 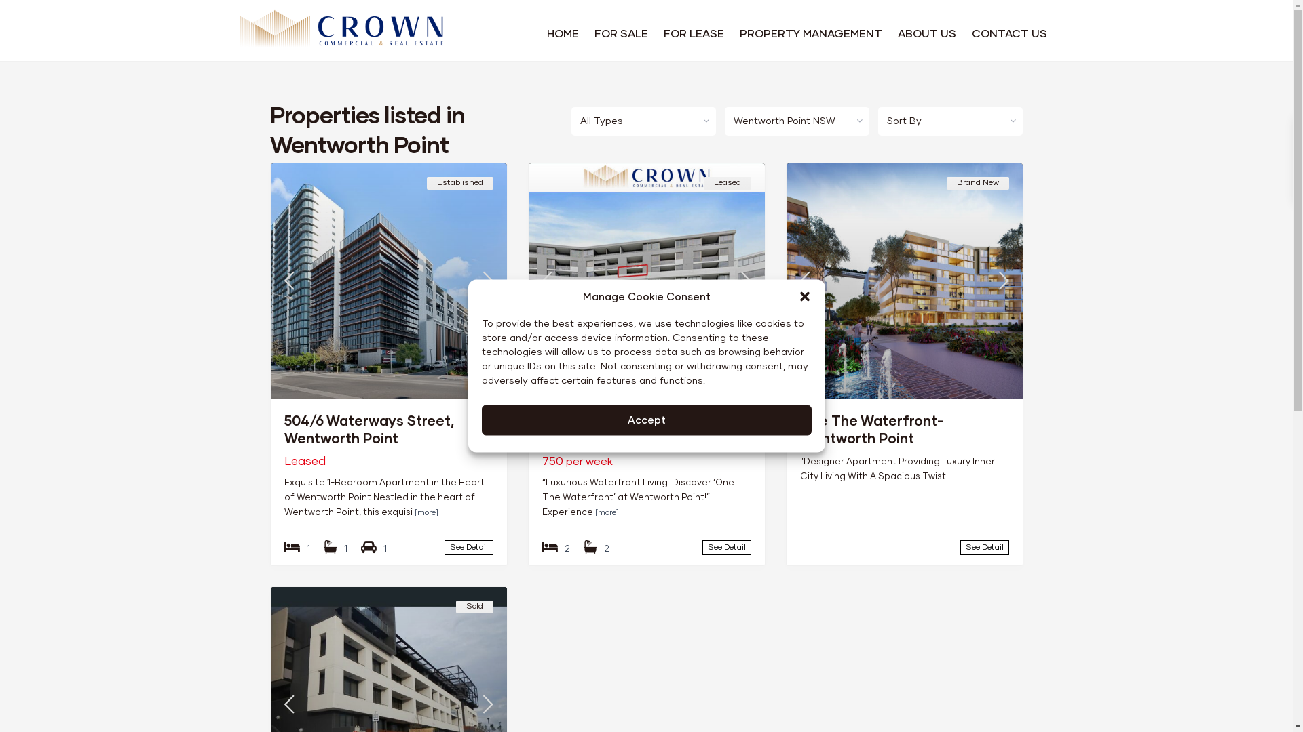 What do you see at coordinates (426, 513) in the screenshot?
I see `[more]` at bounding box center [426, 513].